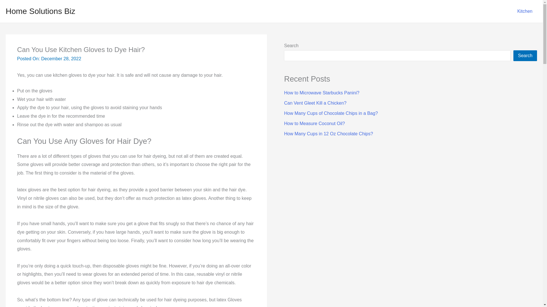 This screenshot has height=307, width=547. I want to click on Kitchen, so click(525, 11).